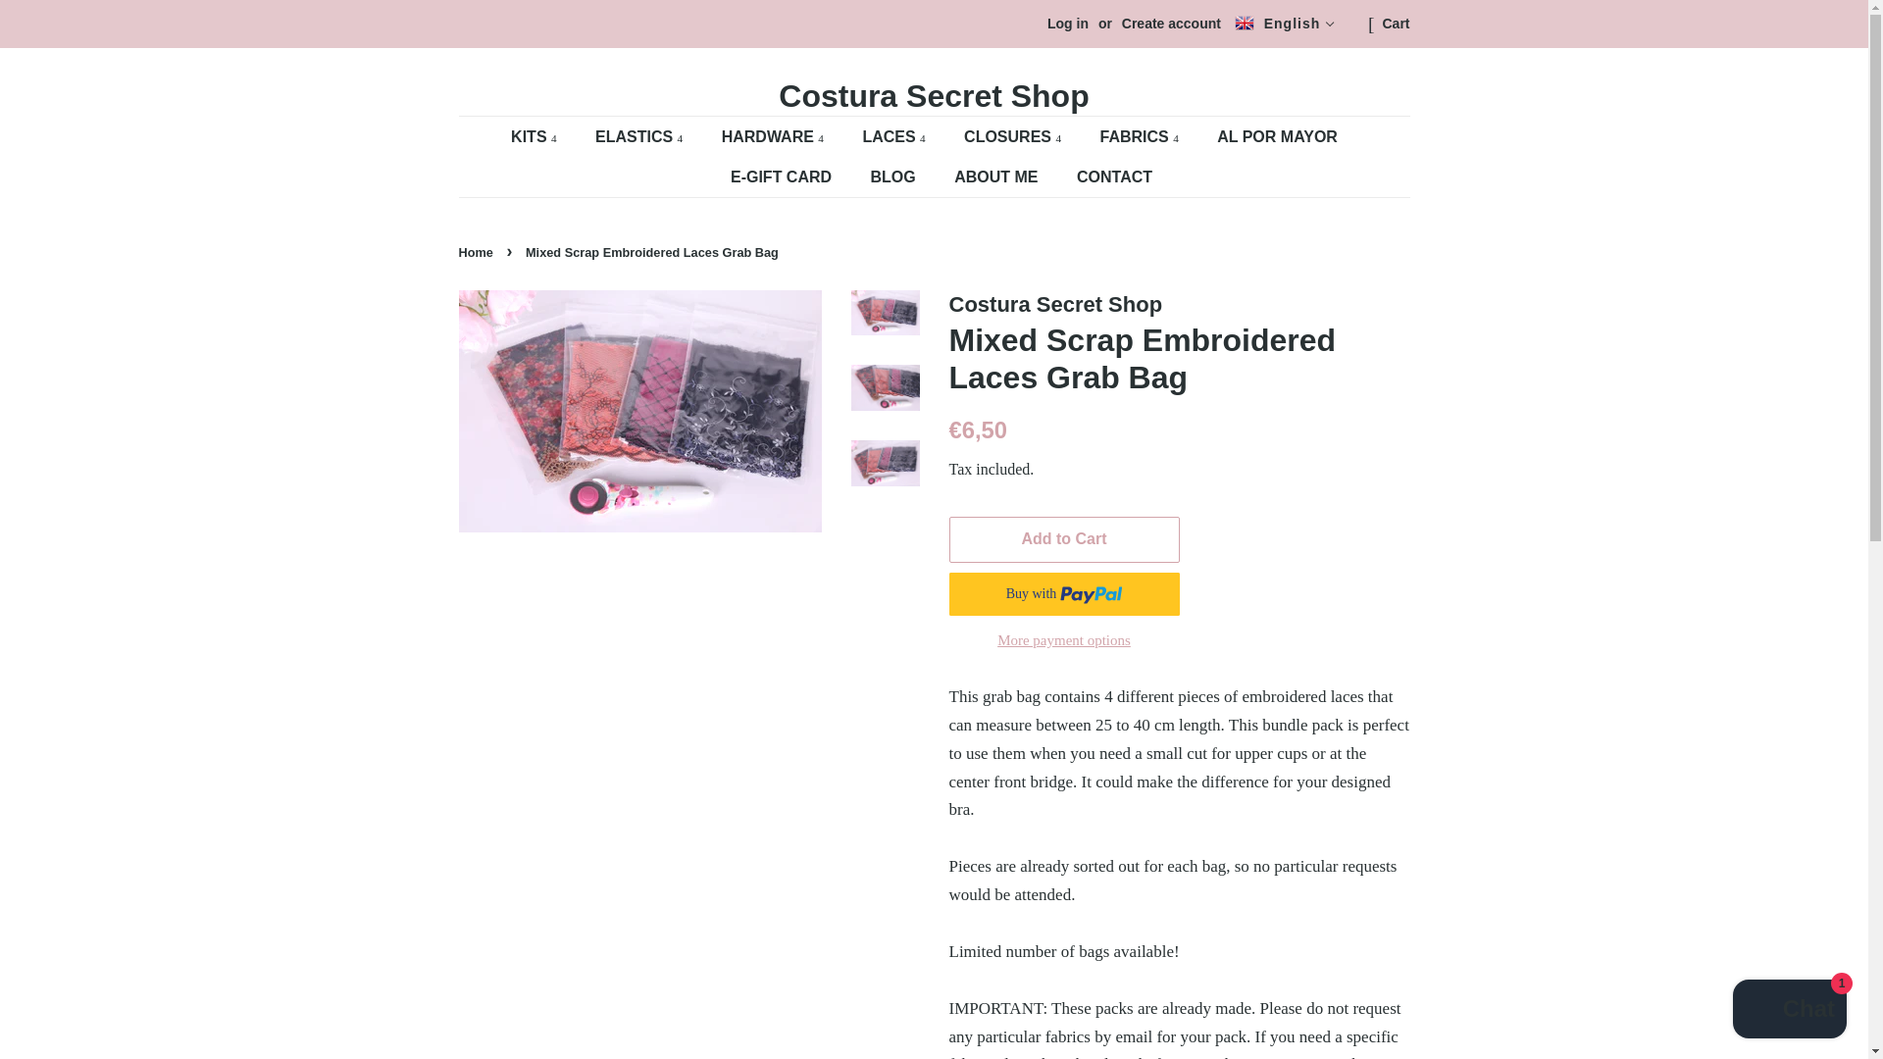 The width and height of the screenshot is (1883, 1059). What do you see at coordinates (1395, 24) in the screenshot?
I see `Cart` at bounding box center [1395, 24].